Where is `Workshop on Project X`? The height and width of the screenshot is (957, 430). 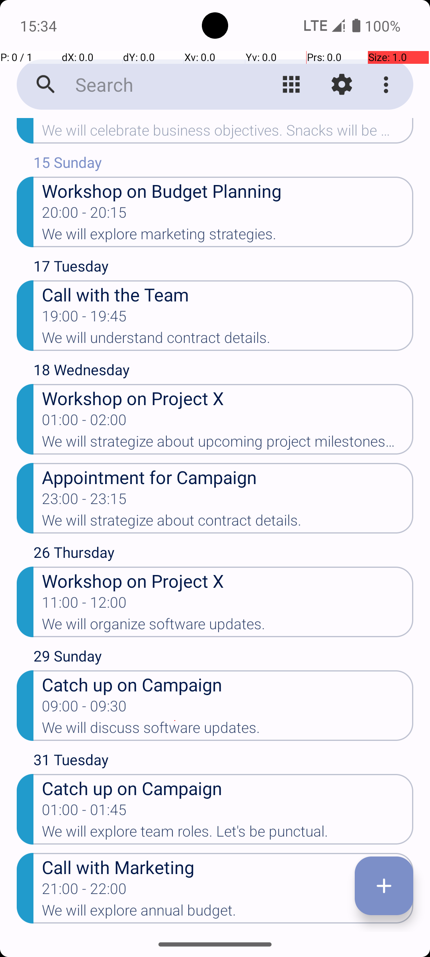 Workshop on Project X is located at coordinates (228, 398).